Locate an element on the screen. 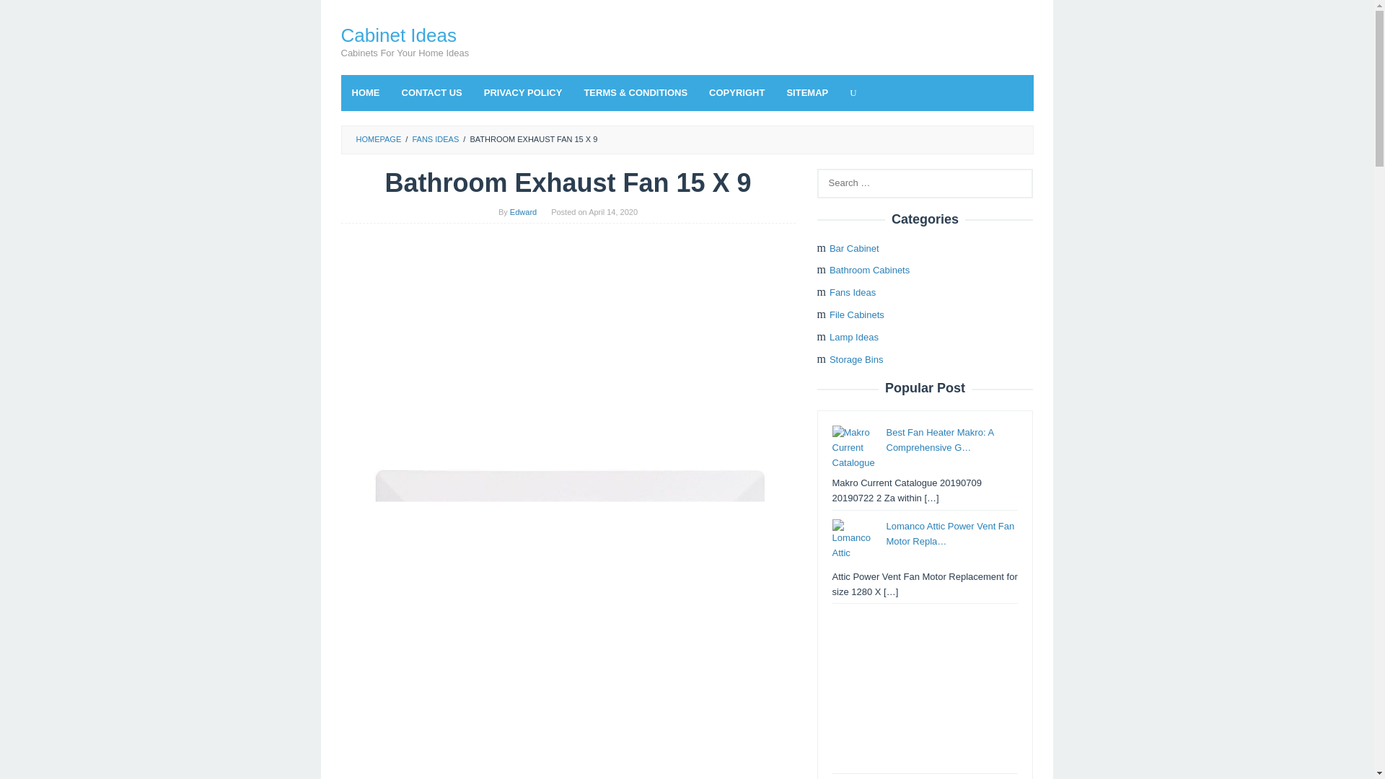 The width and height of the screenshot is (1385, 779). Permalink to: Edward is located at coordinates (523, 212).